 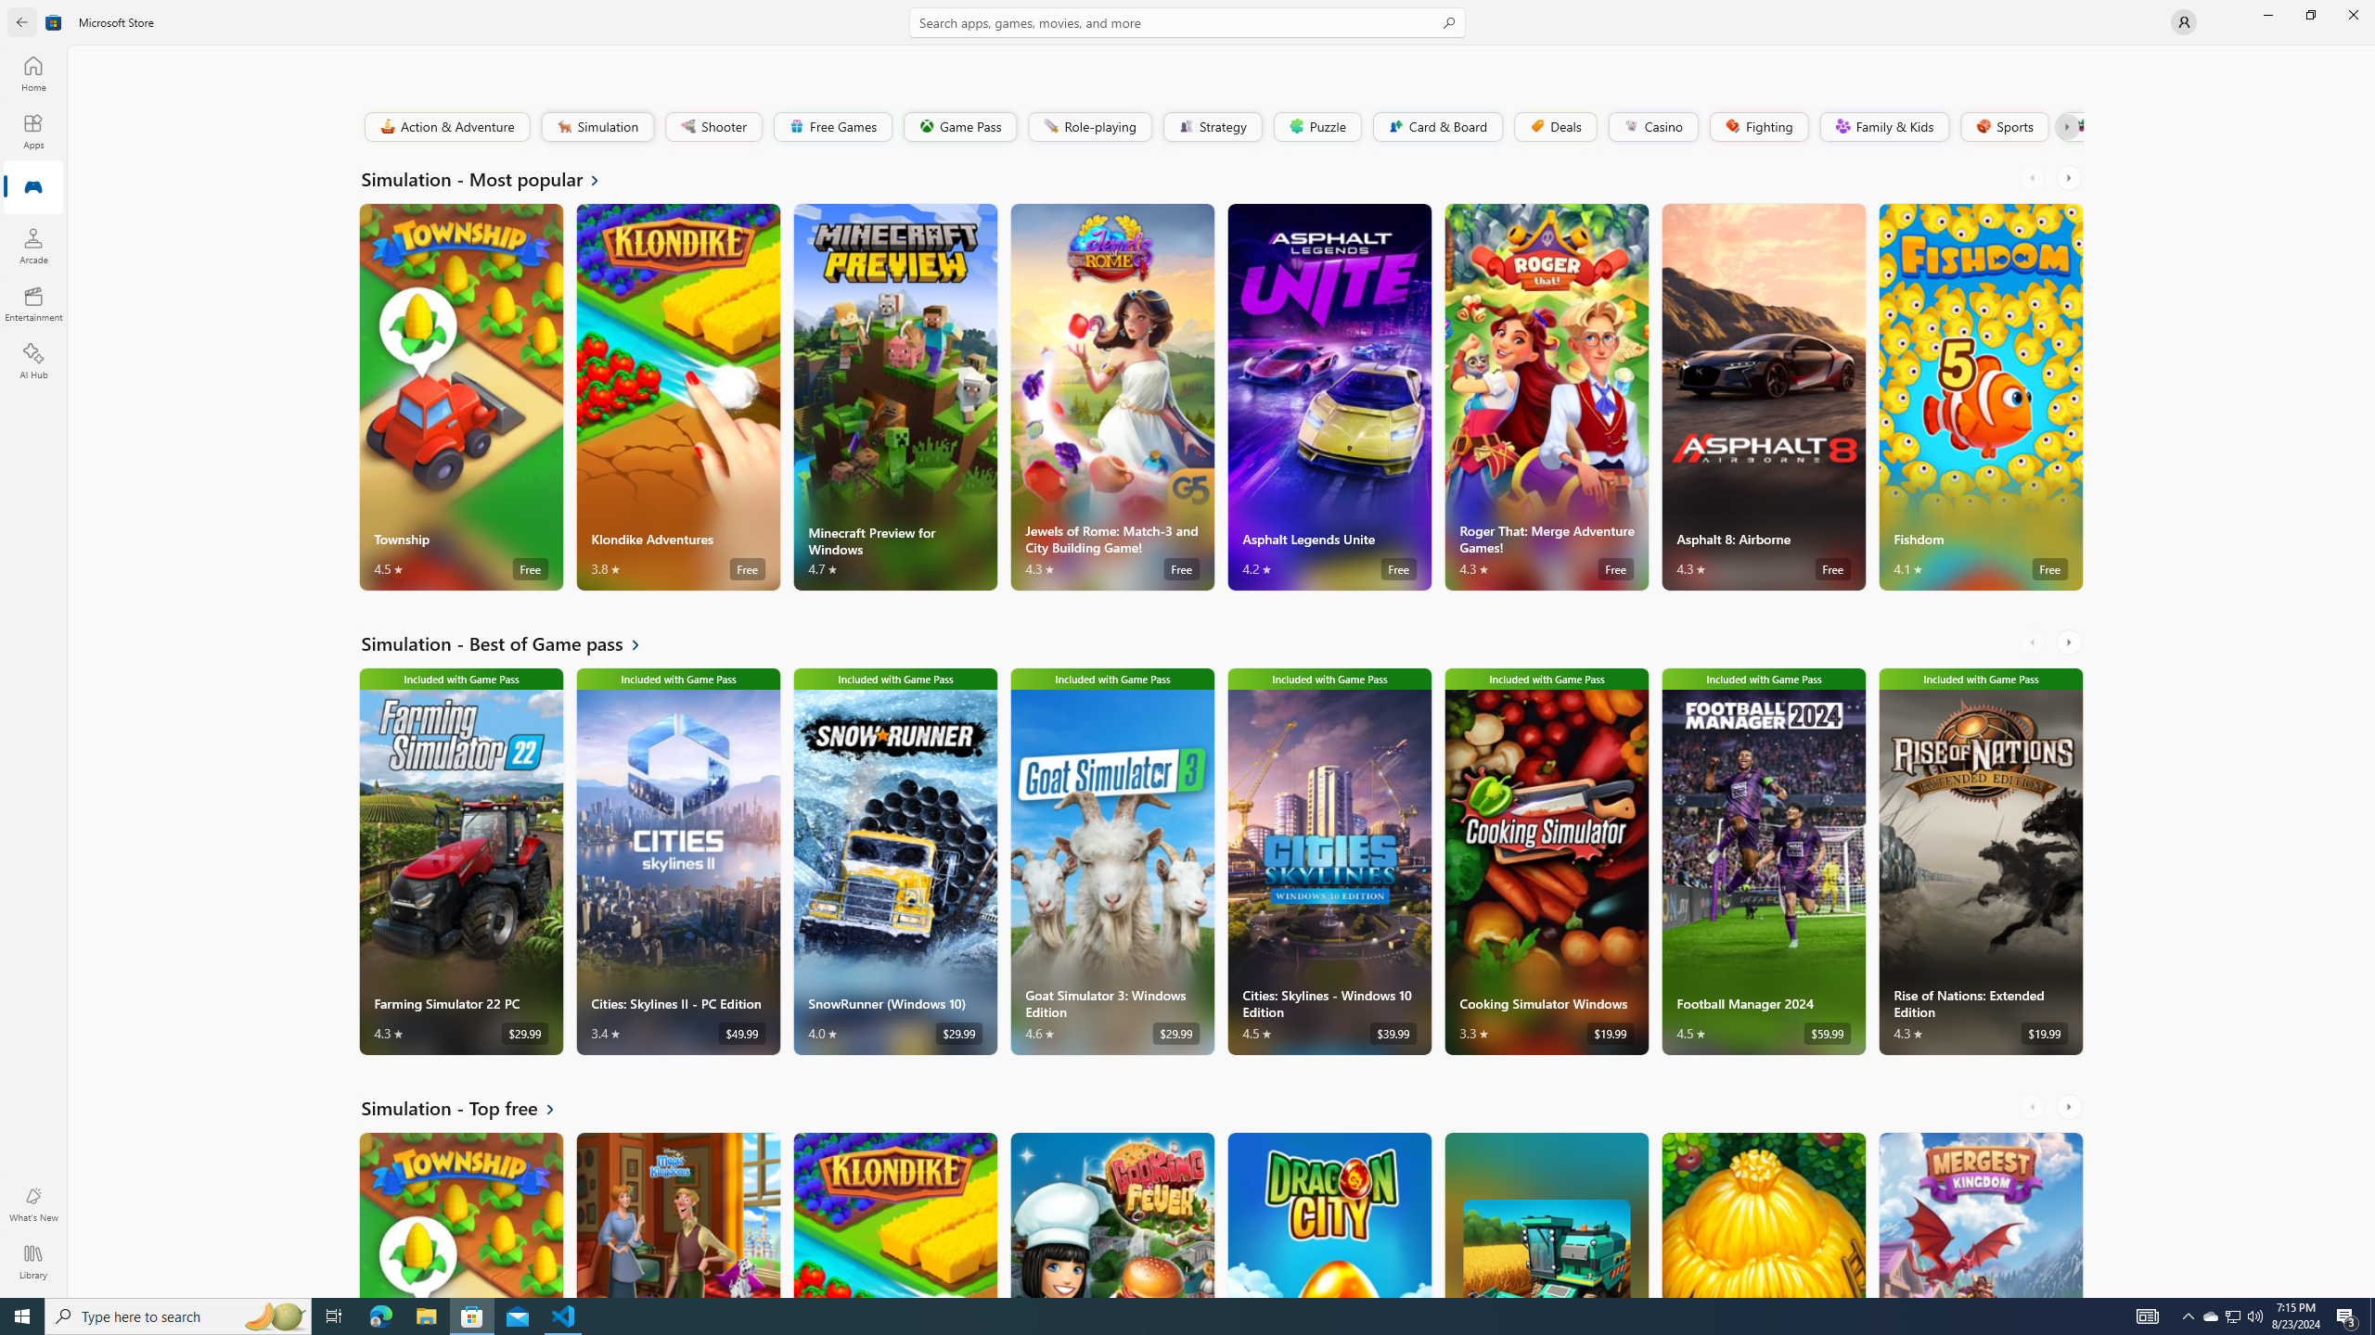 I want to click on Casino, so click(x=1653, y=126).